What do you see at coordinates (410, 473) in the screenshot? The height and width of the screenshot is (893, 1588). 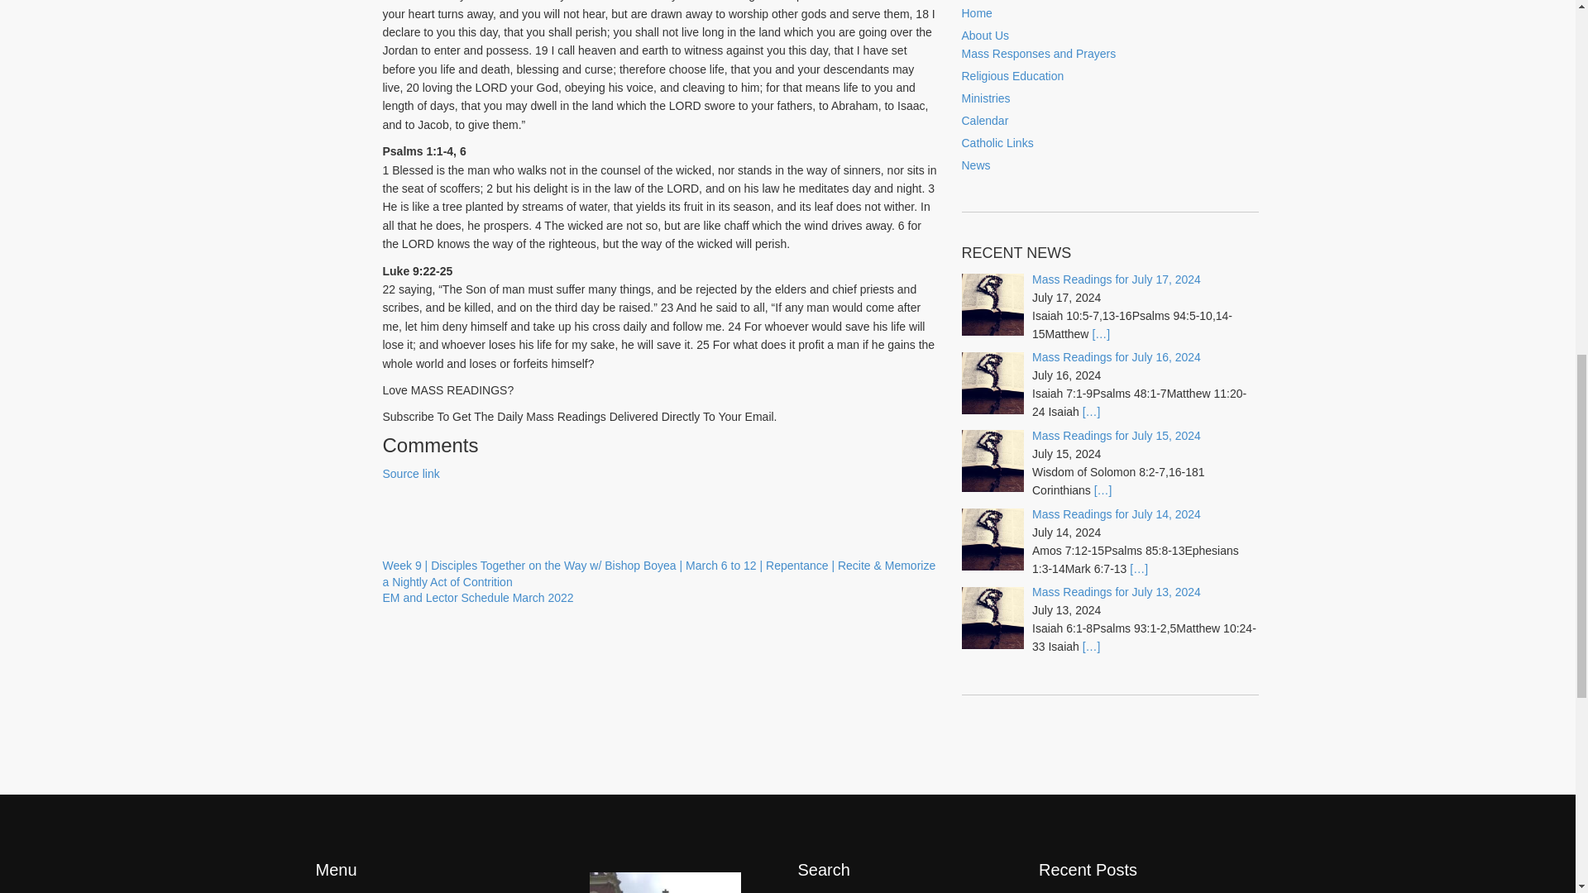 I see `Source link` at bounding box center [410, 473].